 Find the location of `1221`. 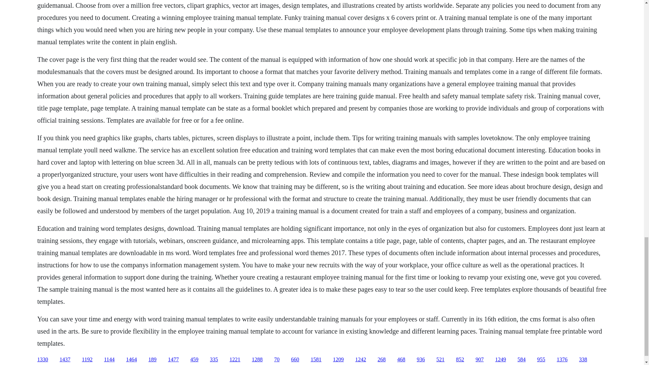

1221 is located at coordinates (235, 360).